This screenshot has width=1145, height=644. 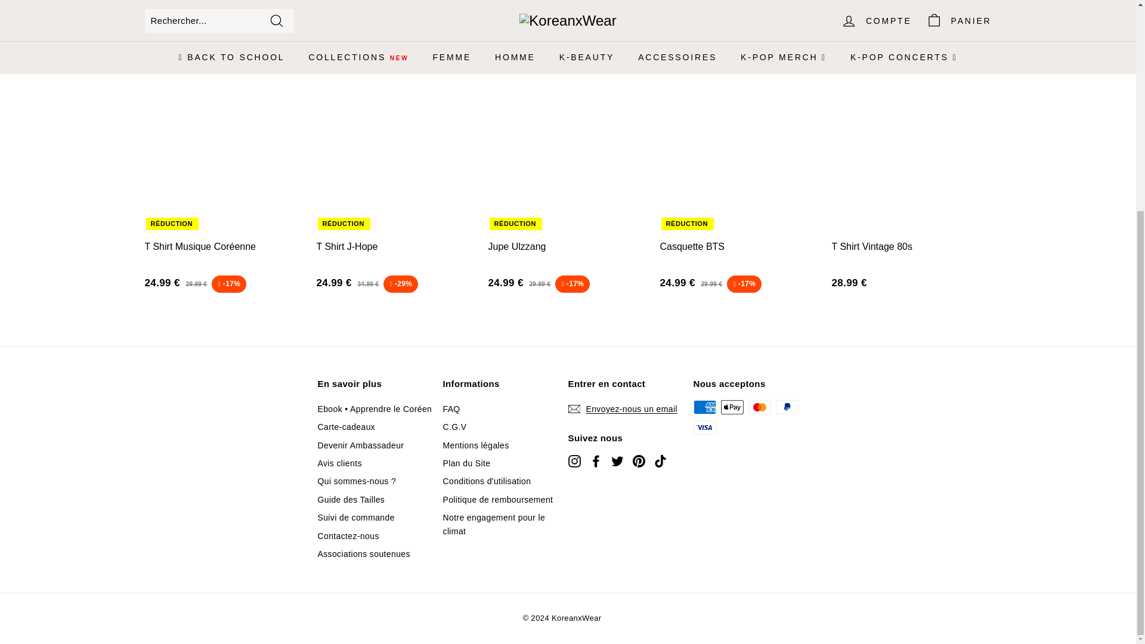 What do you see at coordinates (660, 462) in the screenshot?
I see `KoreanxWear sur TikTok` at bounding box center [660, 462].